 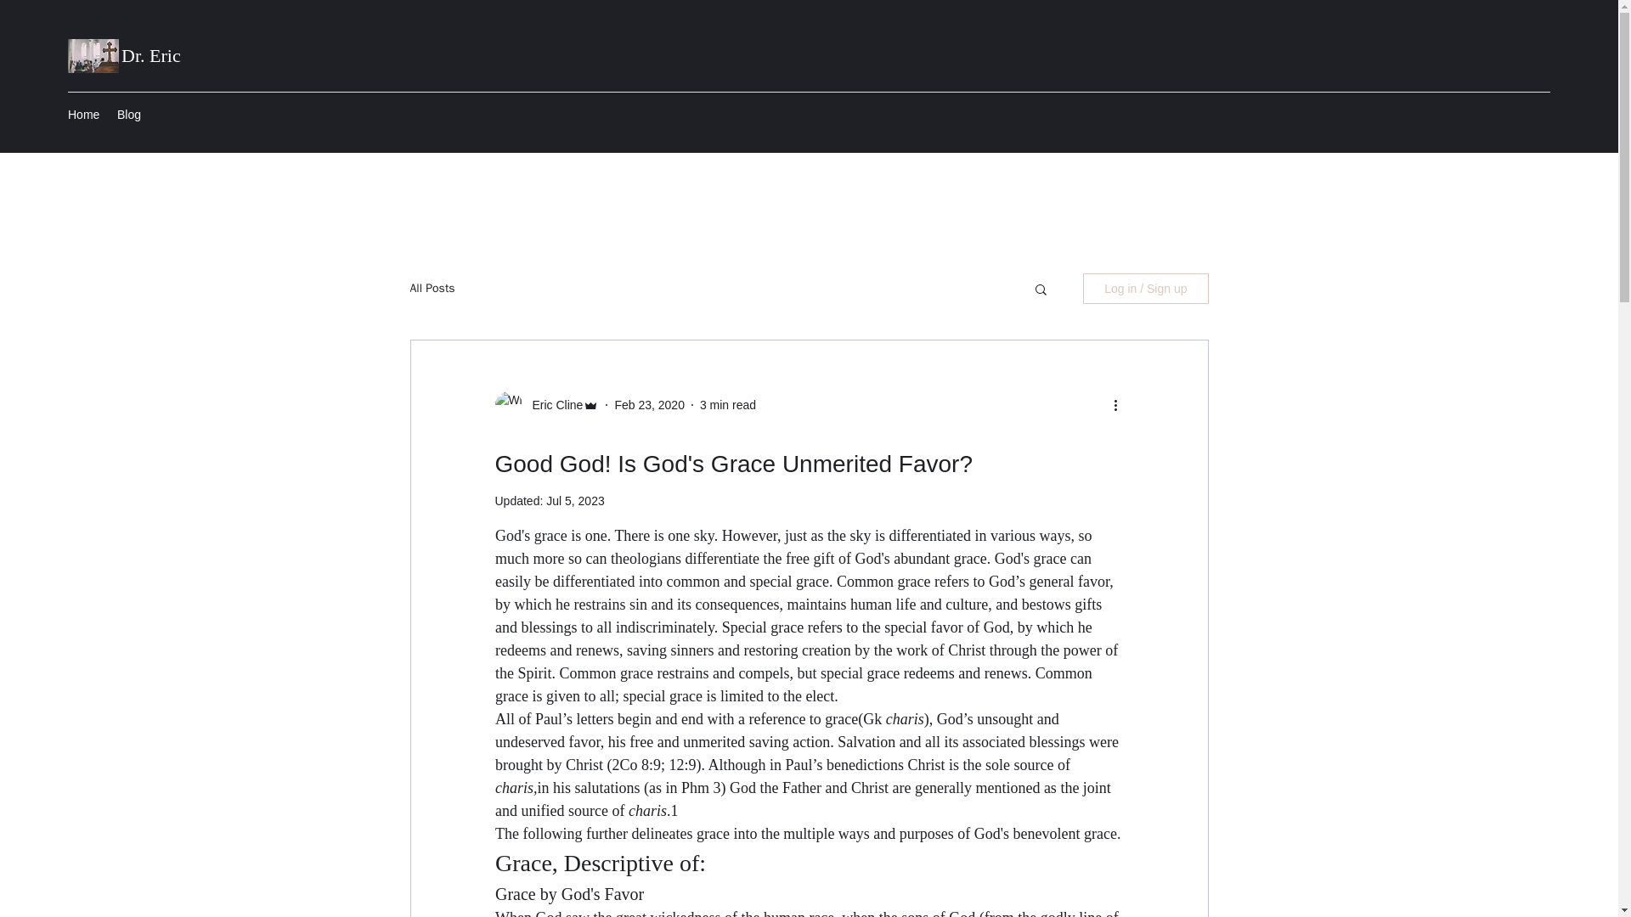 I want to click on Eric Cline, so click(x=552, y=404).